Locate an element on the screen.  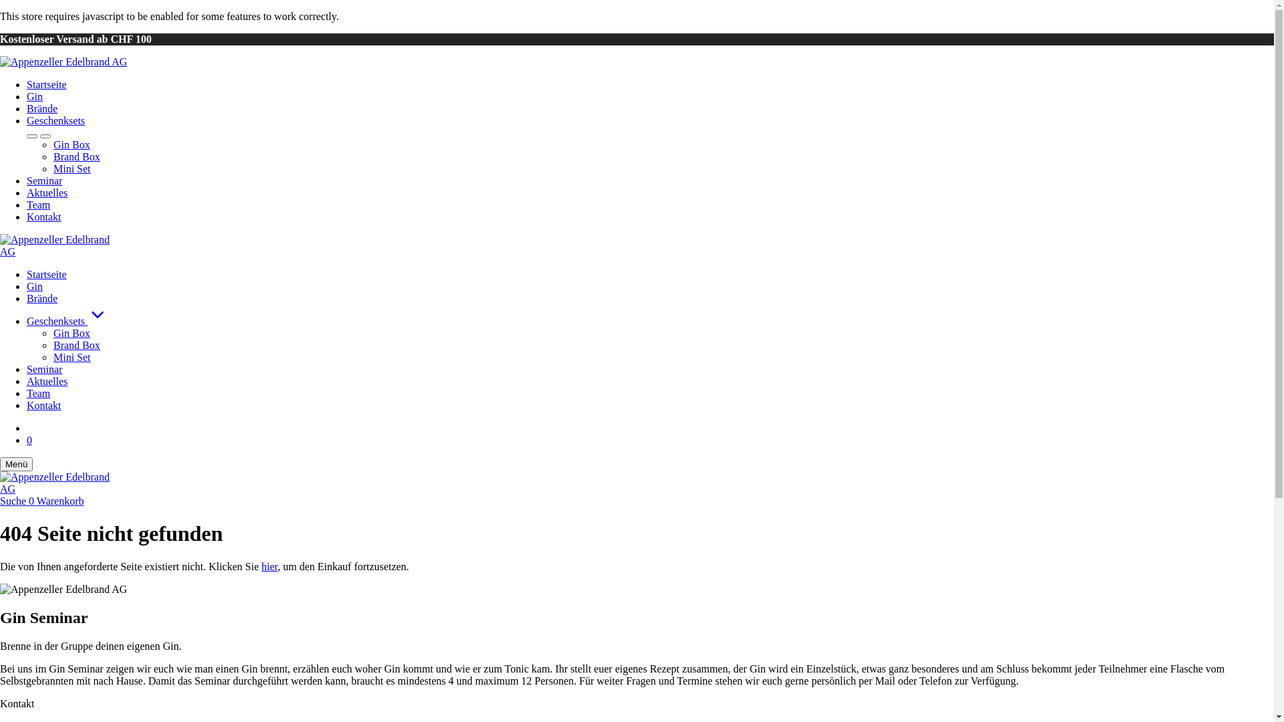
Gin is located at coordinates (35, 96).